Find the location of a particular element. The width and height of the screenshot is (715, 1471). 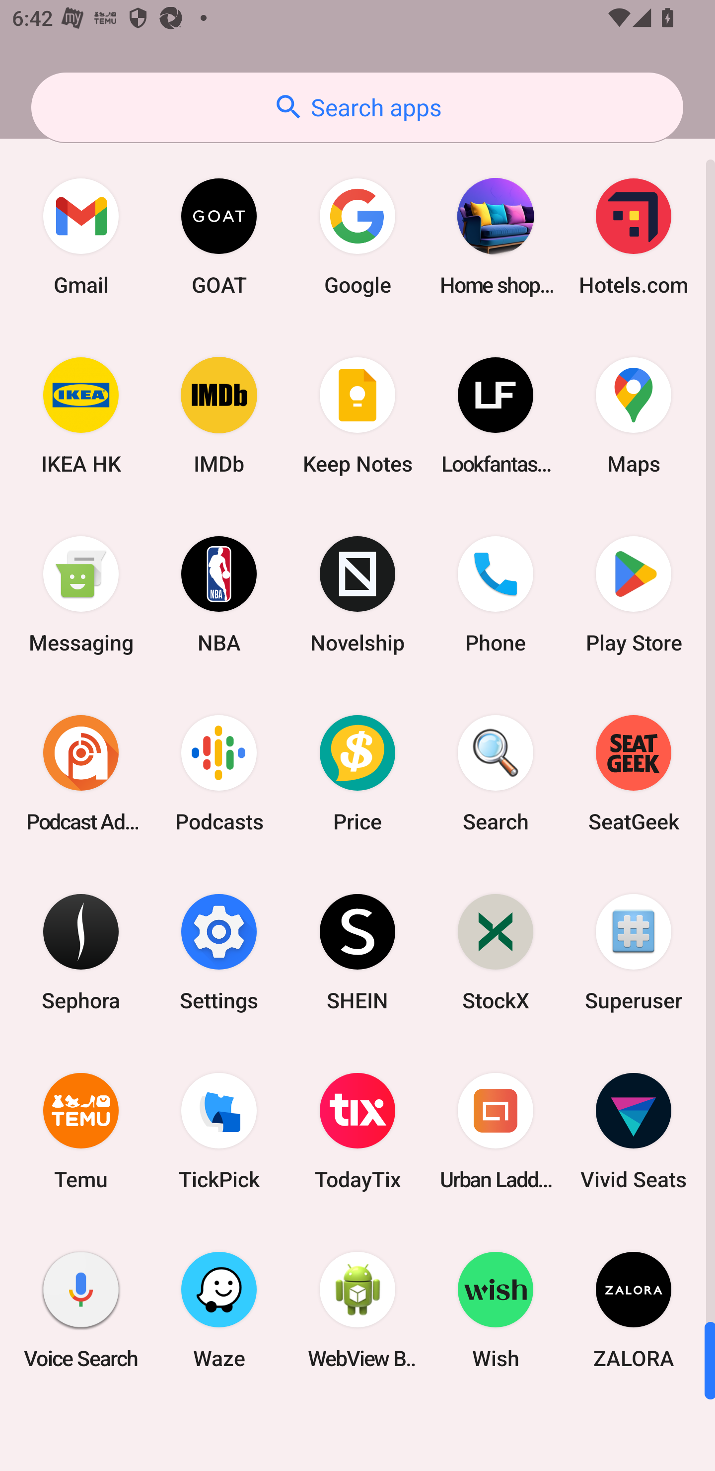

ZALORA is located at coordinates (634, 1309).